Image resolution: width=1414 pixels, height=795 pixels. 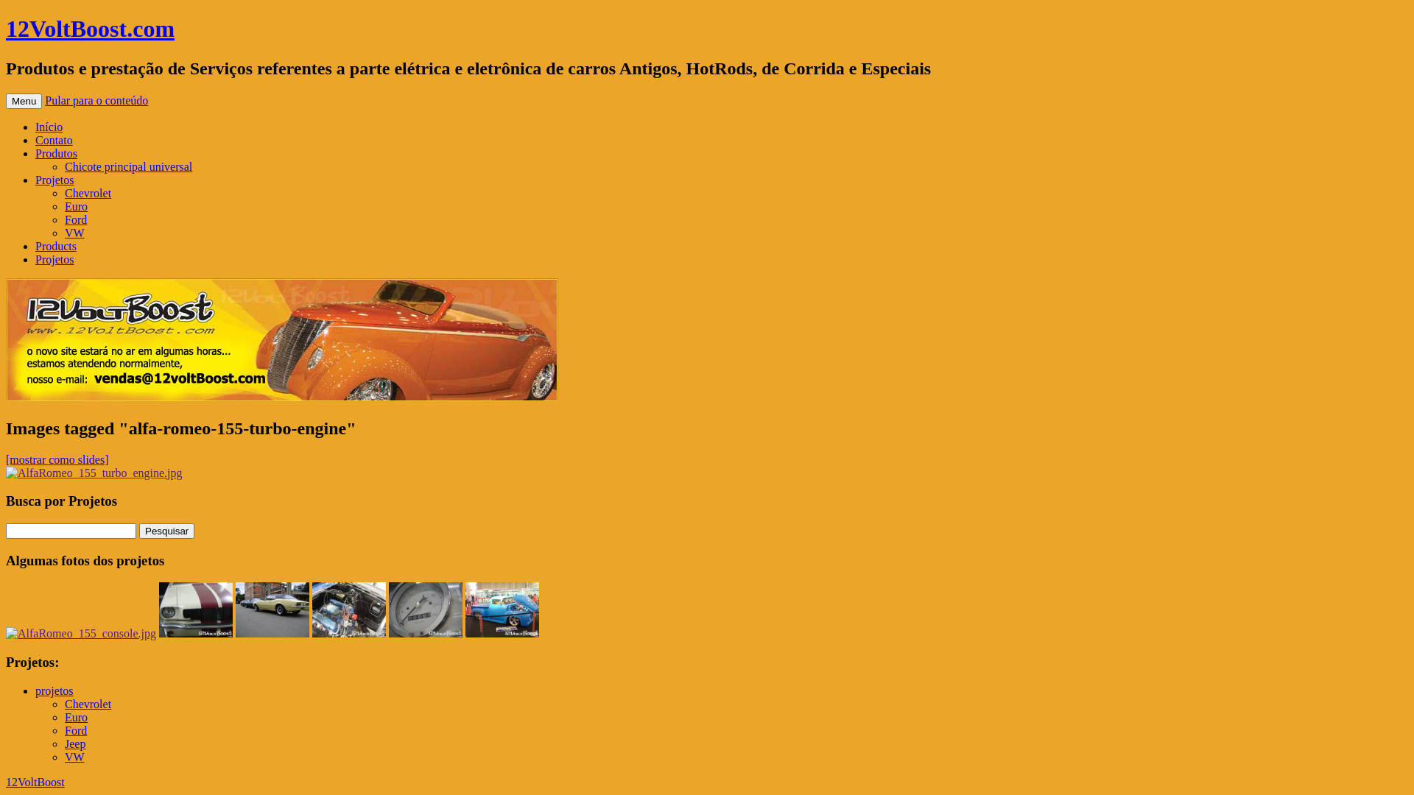 I want to click on Chicote principal universal, so click(x=128, y=166).